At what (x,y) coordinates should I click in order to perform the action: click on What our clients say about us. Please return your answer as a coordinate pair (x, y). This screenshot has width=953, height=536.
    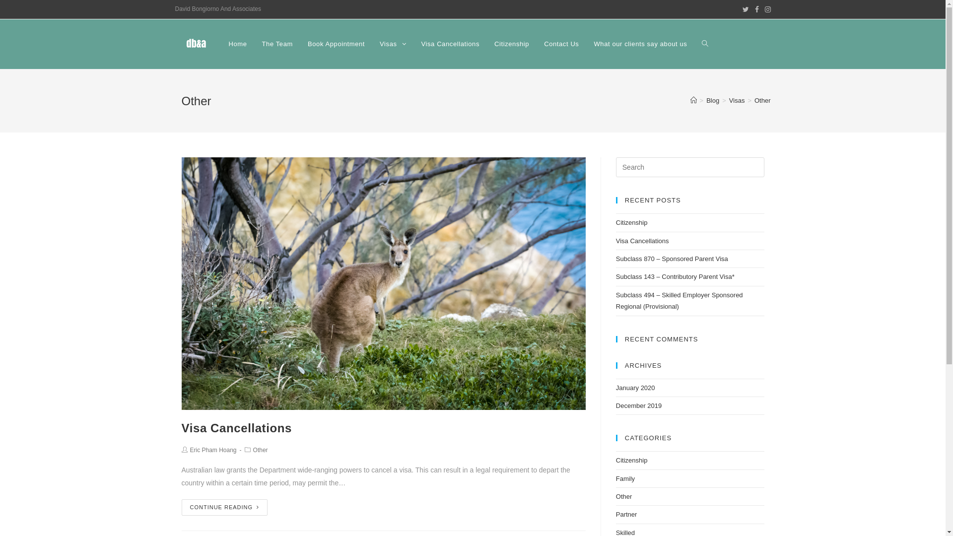
    Looking at the image, I should click on (640, 44).